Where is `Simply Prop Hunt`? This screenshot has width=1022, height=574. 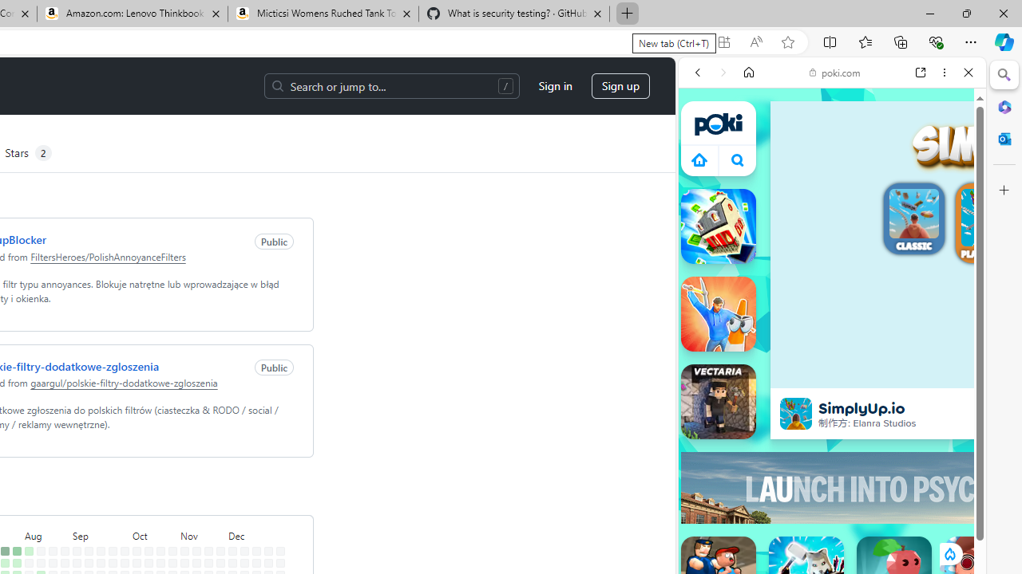
Simply Prop Hunt is located at coordinates (719, 314).